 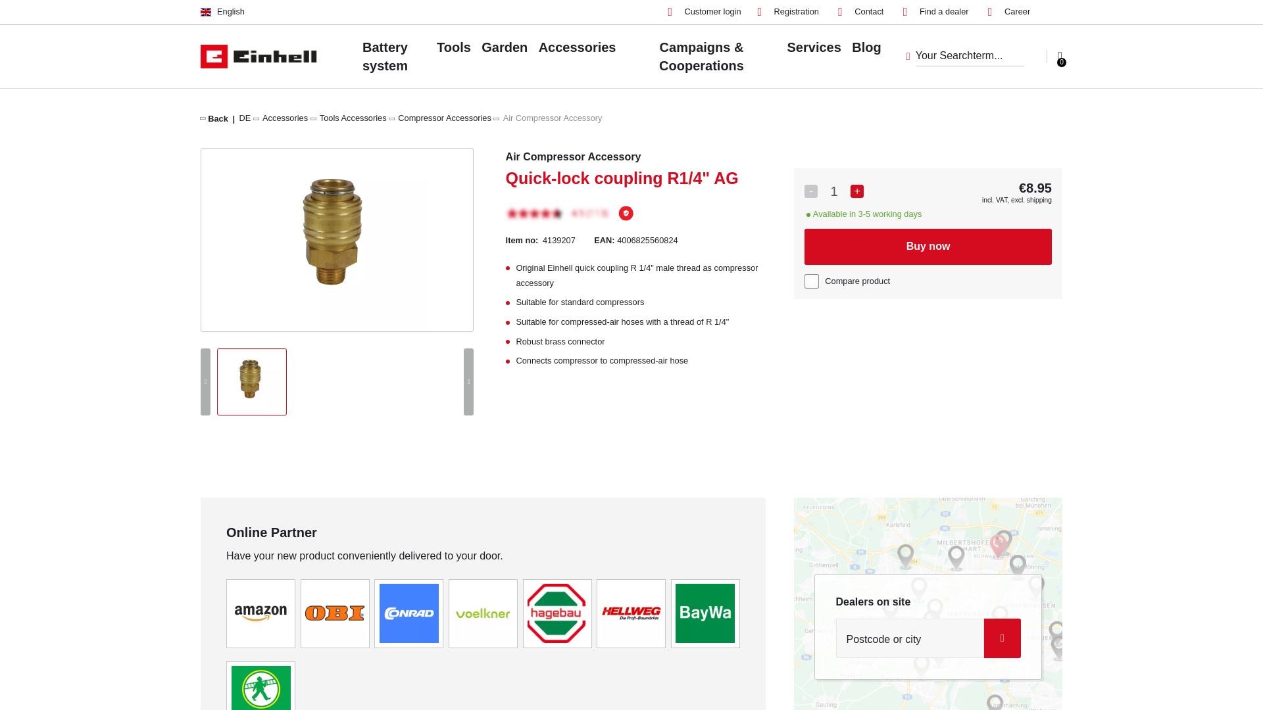 I want to click on DE, so click(x=245, y=117).